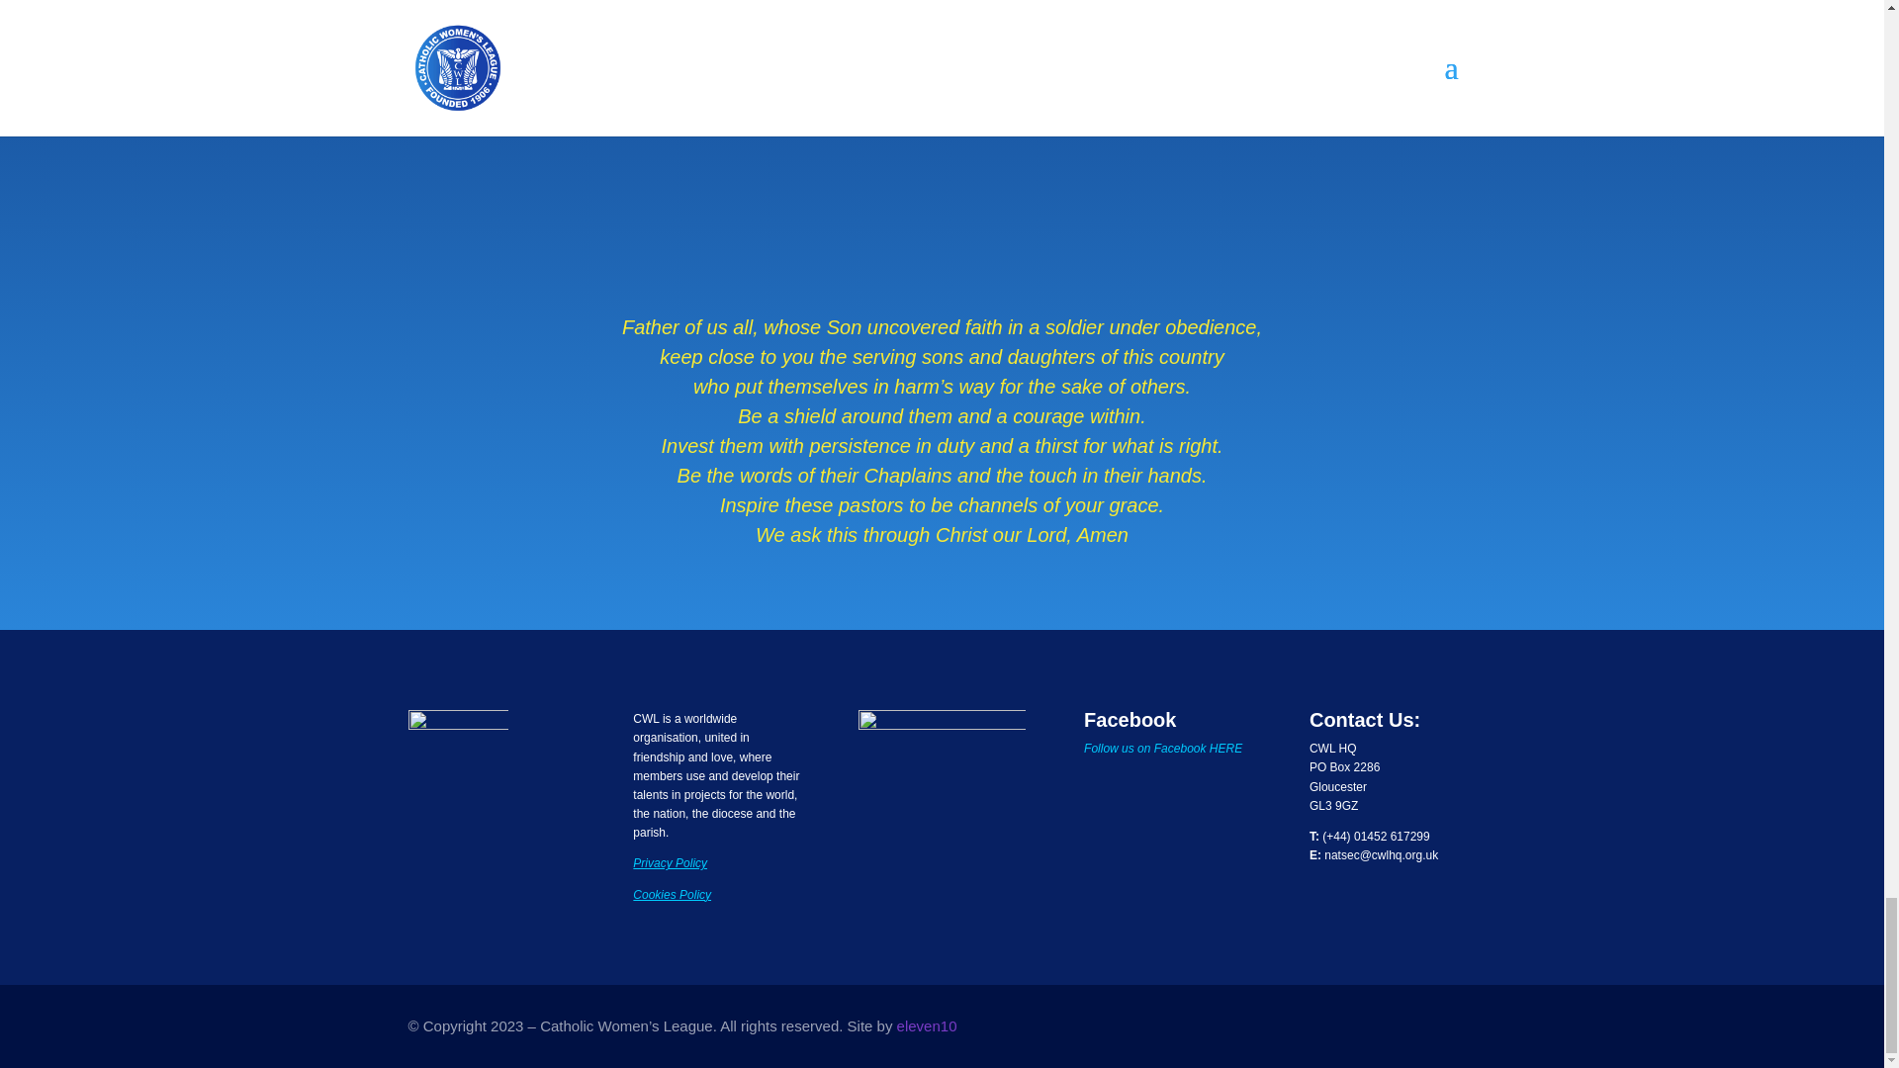 The height and width of the screenshot is (1068, 1899). I want to click on Universe-online, so click(942, 790).